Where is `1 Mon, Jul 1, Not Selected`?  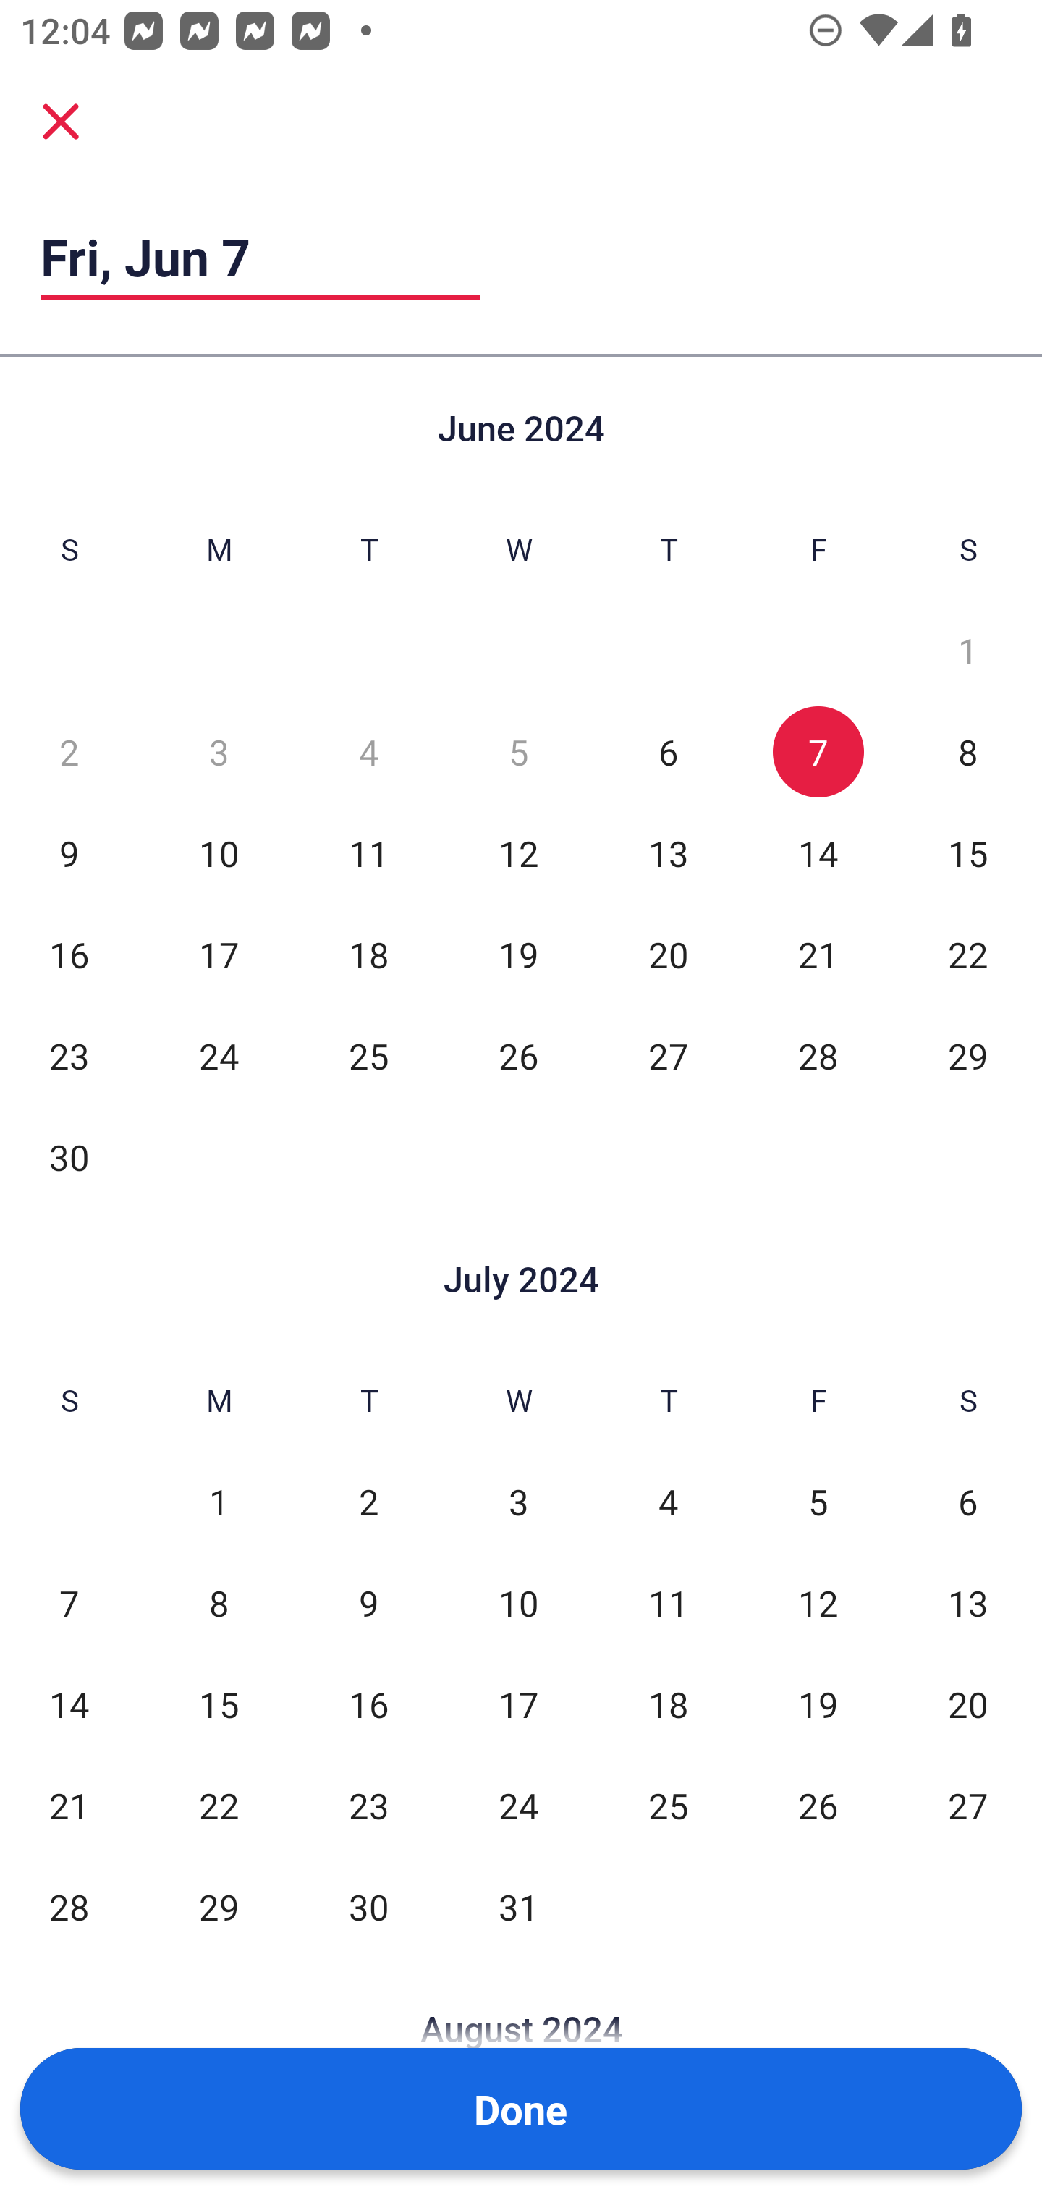 1 Mon, Jul 1, Not Selected is located at coordinates (219, 1502).